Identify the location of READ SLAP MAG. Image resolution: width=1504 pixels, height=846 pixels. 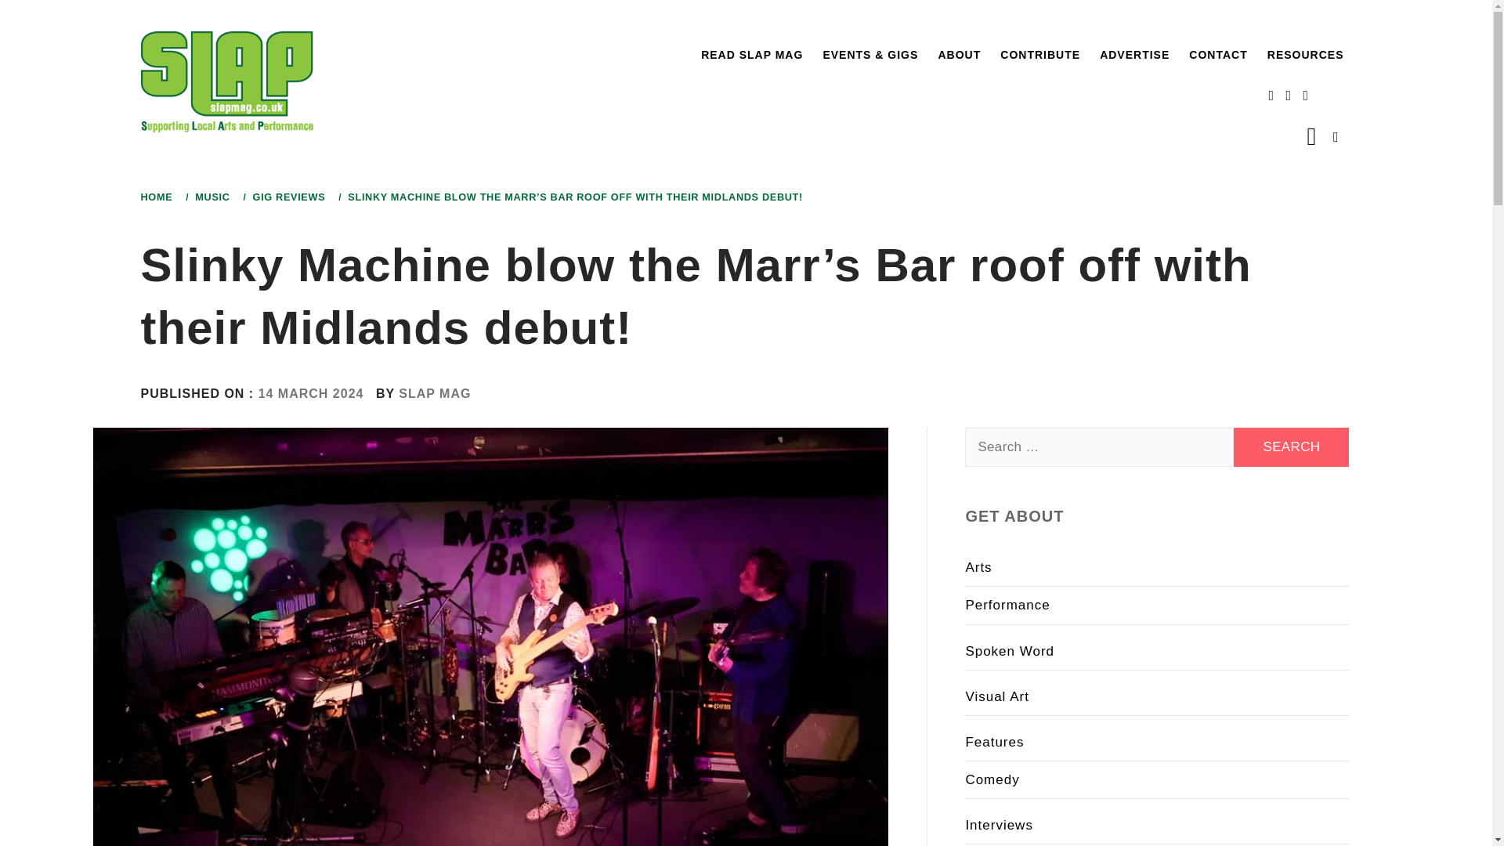
(752, 55).